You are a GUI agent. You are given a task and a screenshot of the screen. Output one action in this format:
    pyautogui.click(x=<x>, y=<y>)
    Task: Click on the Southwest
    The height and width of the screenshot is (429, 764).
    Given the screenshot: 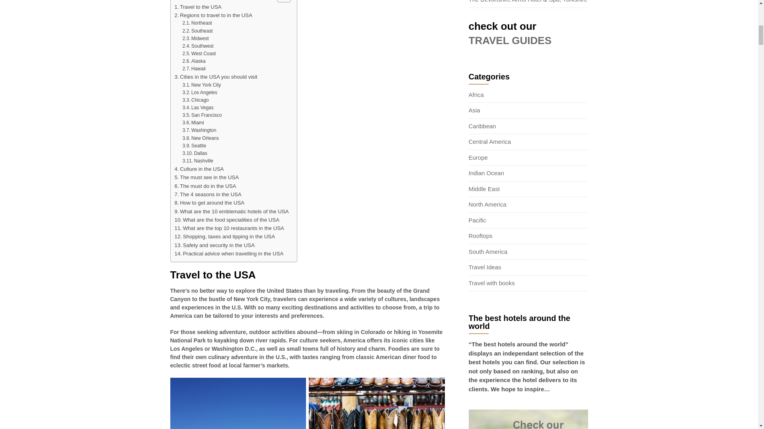 What is the action you would take?
    pyautogui.click(x=197, y=46)
    